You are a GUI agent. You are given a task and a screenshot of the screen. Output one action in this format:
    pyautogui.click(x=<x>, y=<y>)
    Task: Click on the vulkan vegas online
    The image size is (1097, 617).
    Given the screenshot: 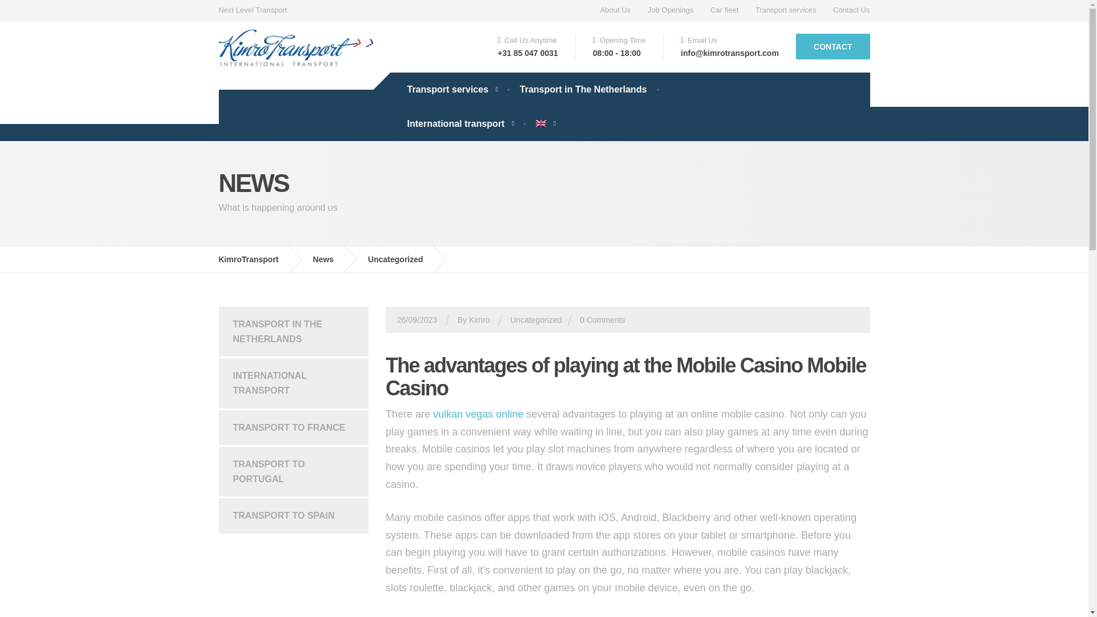 What is the action you would take?
    pyautogui.click(x=478, y=414)
    